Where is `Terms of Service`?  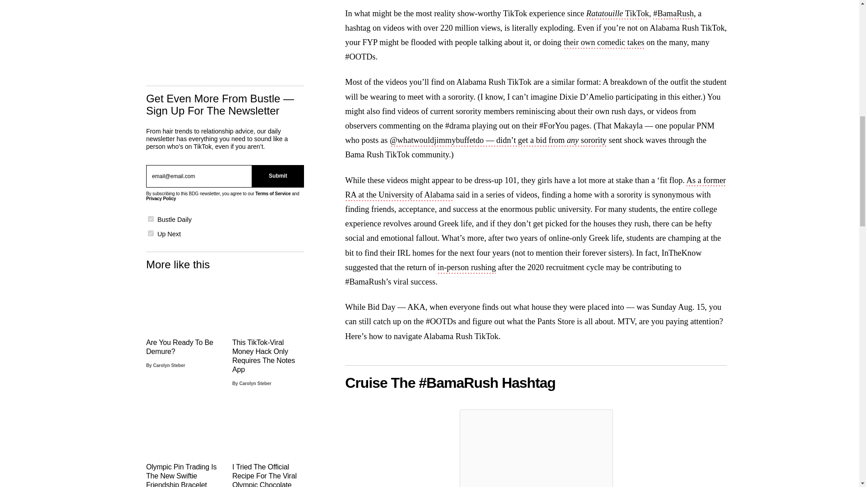
Terms of Service is located at coordinates (272, 194).